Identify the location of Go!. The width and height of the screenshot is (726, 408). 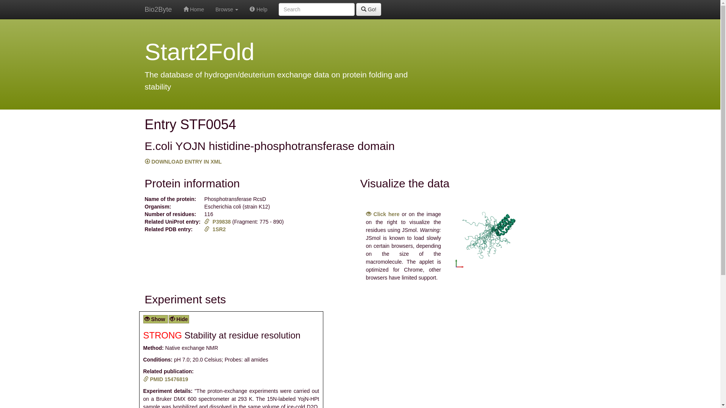
(369, 9).